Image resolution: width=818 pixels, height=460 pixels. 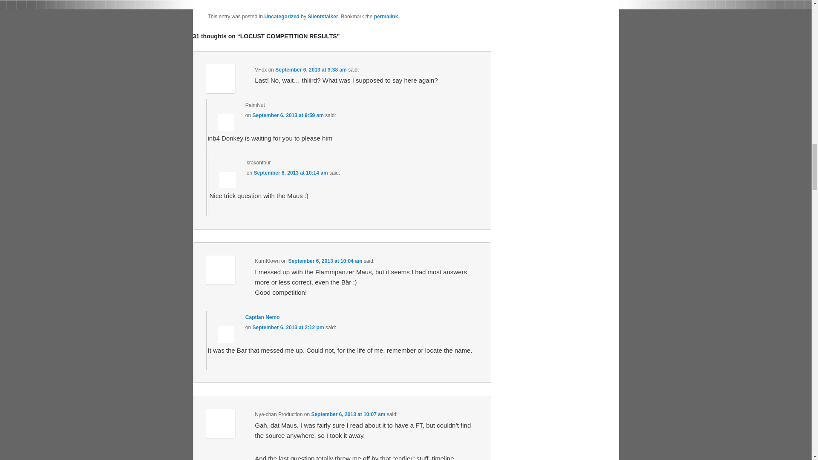 What do you see at coordinates (291, 172) in the screenshot?
I see `September 6, 2013 at 10:14 am` at bounding box center [291, 172].